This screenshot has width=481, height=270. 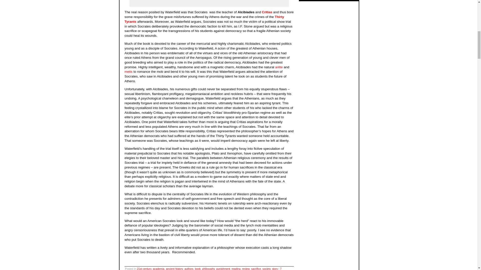 What do you see at coordinates (236, 268) in the screenshot?
I see `reading` at bounding box center [236, 268].